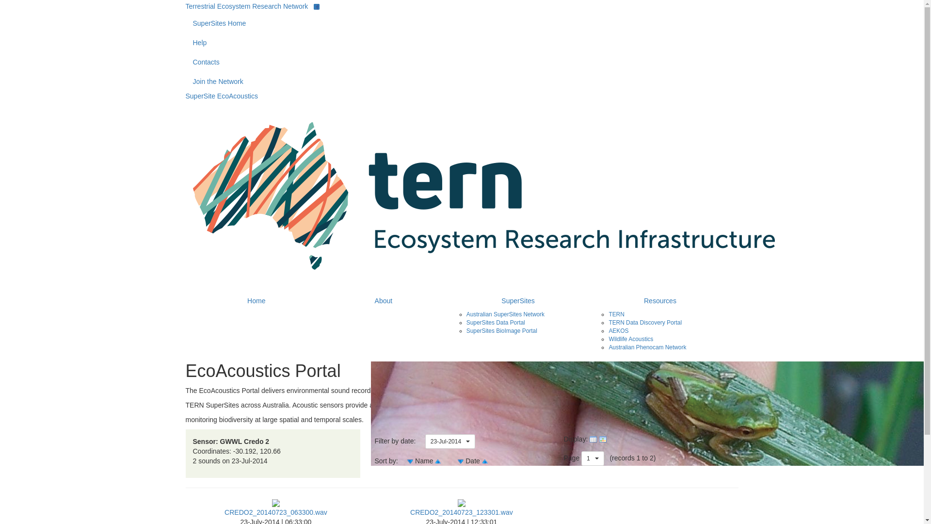  I want to click on Help, so click(462, 43).